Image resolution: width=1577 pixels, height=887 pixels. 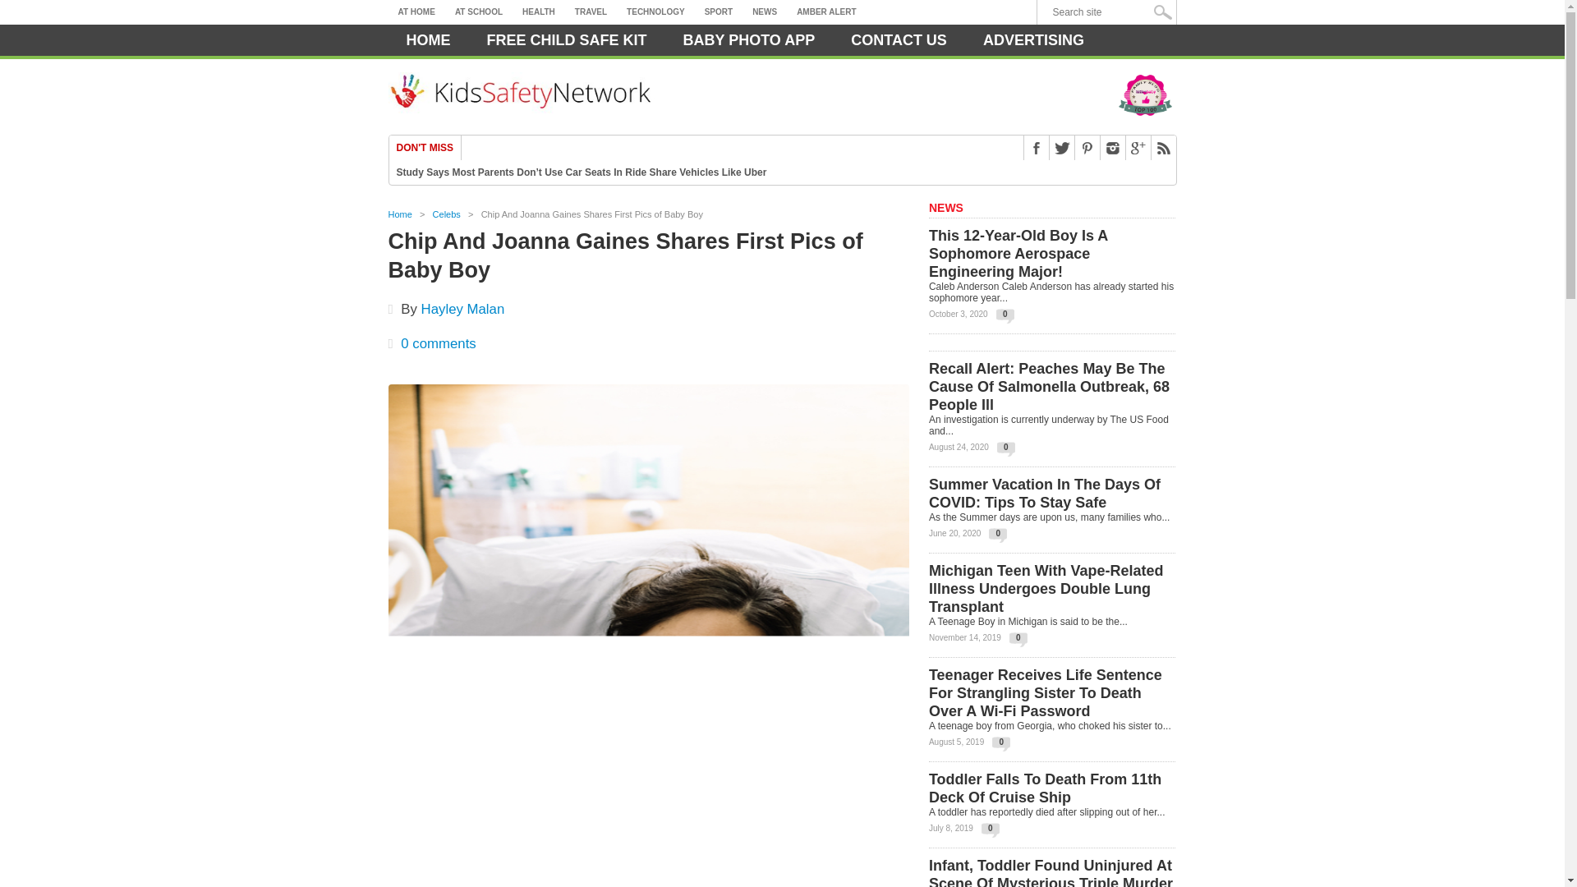 What do you see at coordinates (1110, 12) in the screenshot?
I see `Search site` at bounding box center [1110, 12].